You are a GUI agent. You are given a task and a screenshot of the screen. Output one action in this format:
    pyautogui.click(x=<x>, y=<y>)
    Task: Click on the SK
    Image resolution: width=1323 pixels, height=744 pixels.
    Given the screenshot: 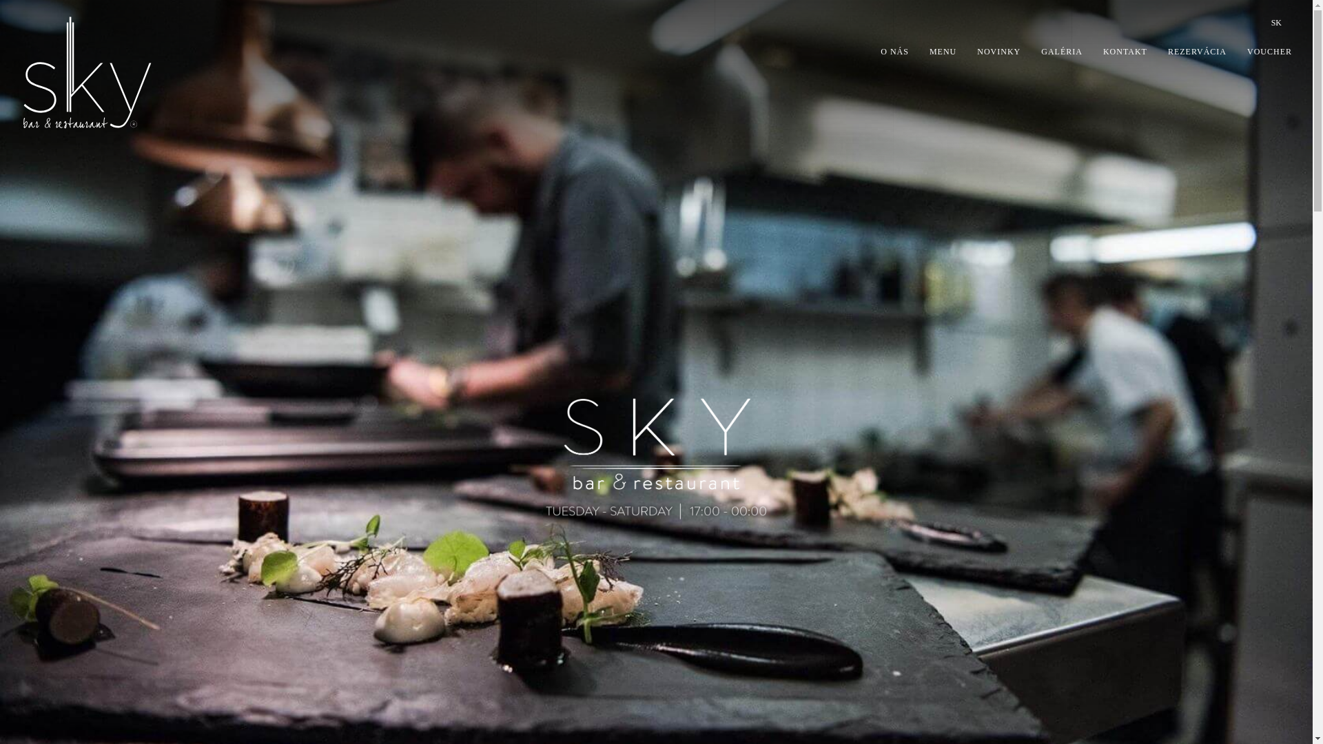 What is the action you would take?
    pyautogui.click(x=1276, y=23)
    